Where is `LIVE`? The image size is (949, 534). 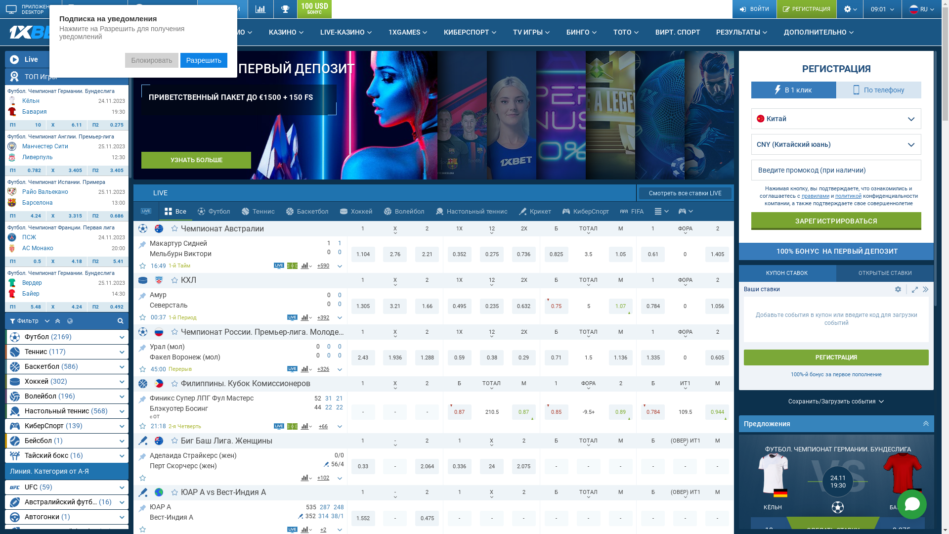 LIVE is located at coordinates (194, 32).